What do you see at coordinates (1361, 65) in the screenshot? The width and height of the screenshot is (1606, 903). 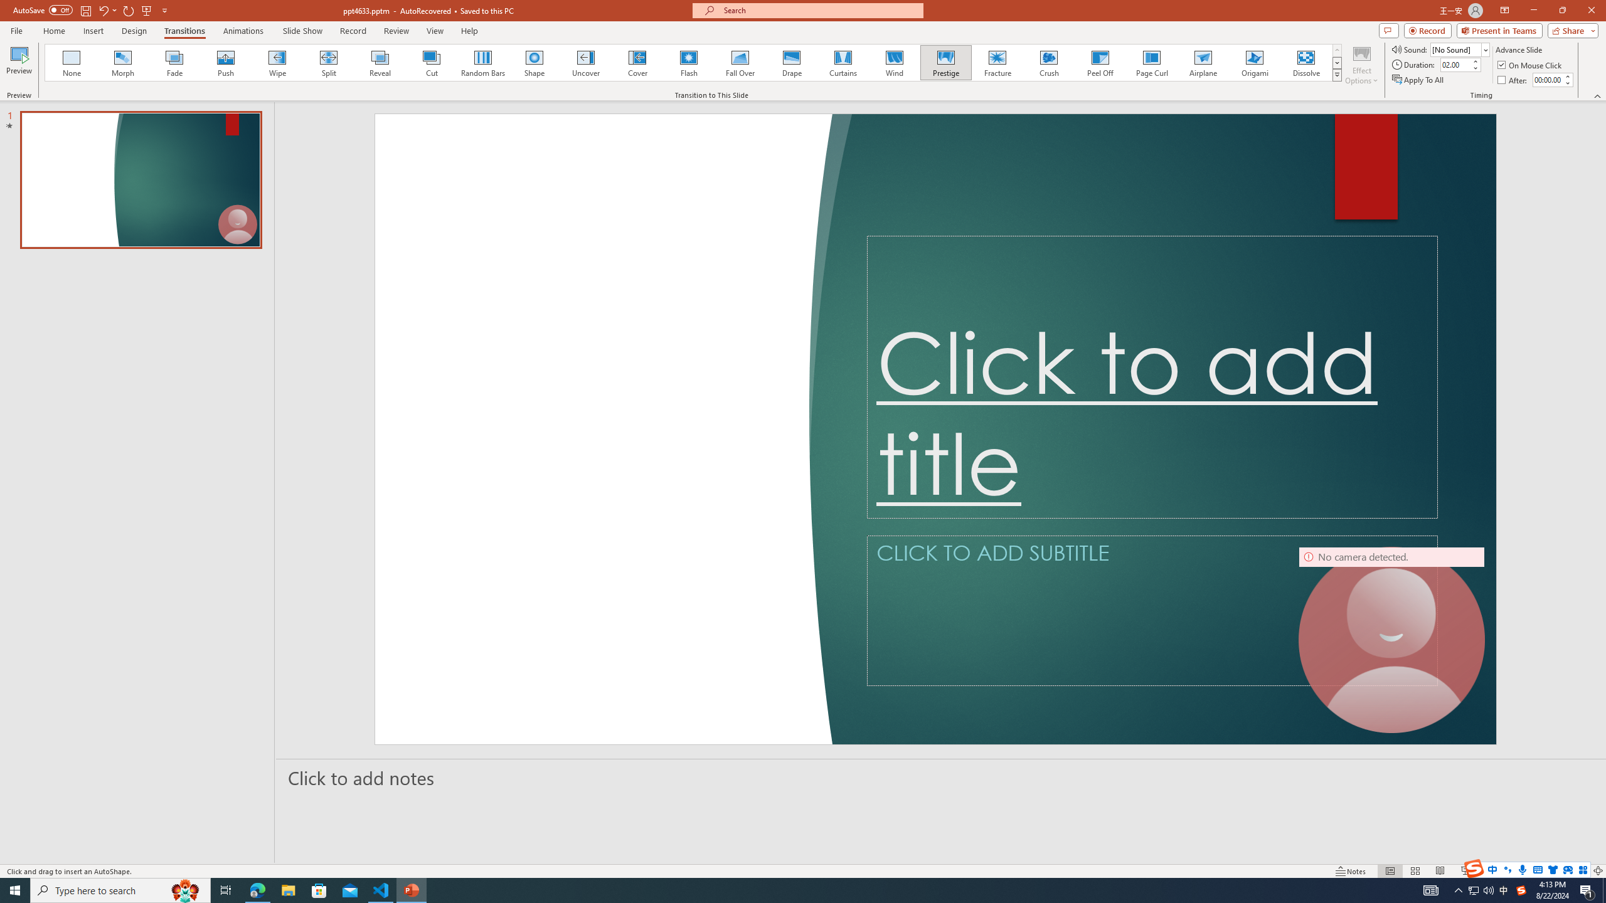 I see `Effect Options` at bounding box center [1361, 65].